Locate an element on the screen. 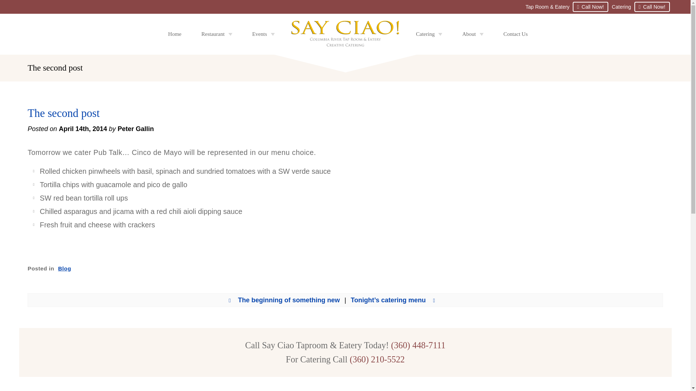 The height and width of the screenshot is (391, 696). Call Now! is located at coordinates (591, 7).